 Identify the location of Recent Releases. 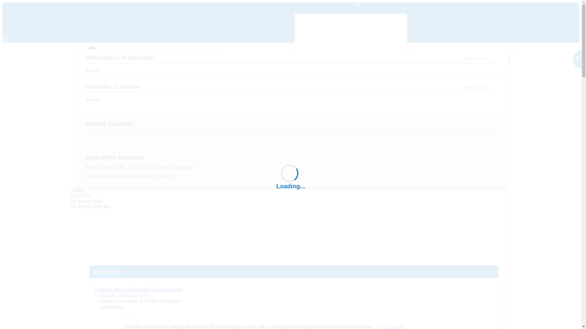
(306, 90).